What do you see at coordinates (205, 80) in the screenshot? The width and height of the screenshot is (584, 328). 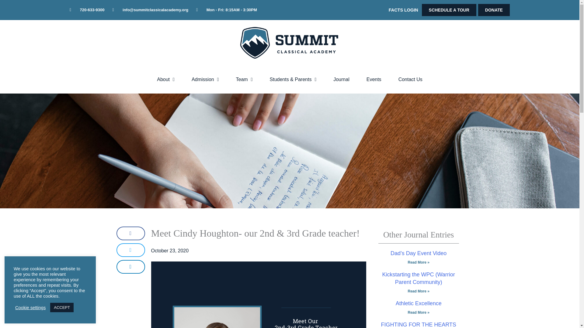 I see `Admission` at bounding box center [205, 80].